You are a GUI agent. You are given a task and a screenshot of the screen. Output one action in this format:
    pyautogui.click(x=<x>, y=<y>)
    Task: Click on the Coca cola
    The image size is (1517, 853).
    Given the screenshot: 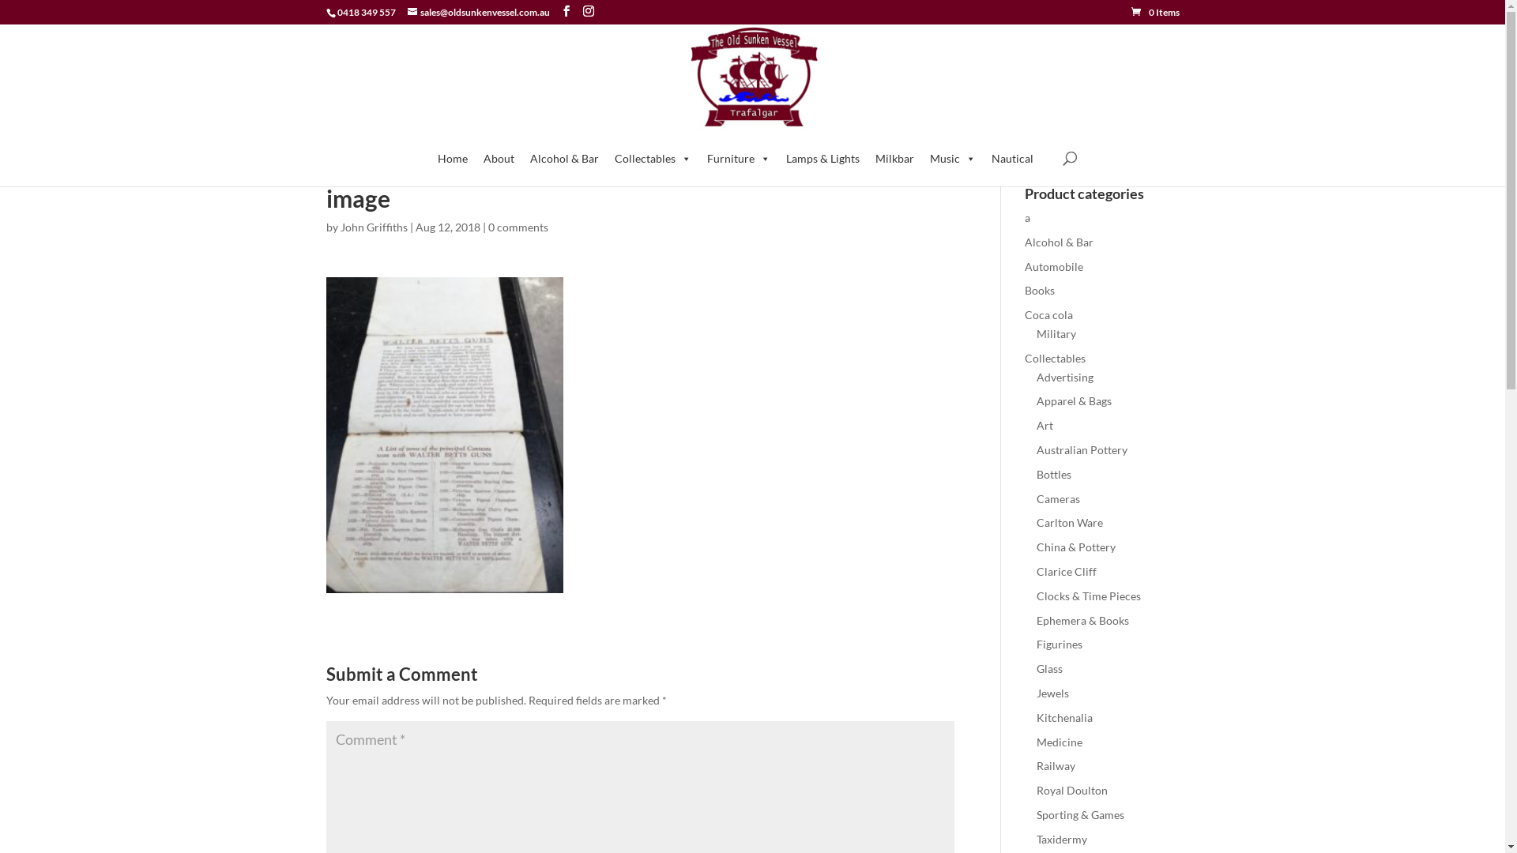 What is the action you would take?
    pyautogui.click(x=1049, y=314)
    